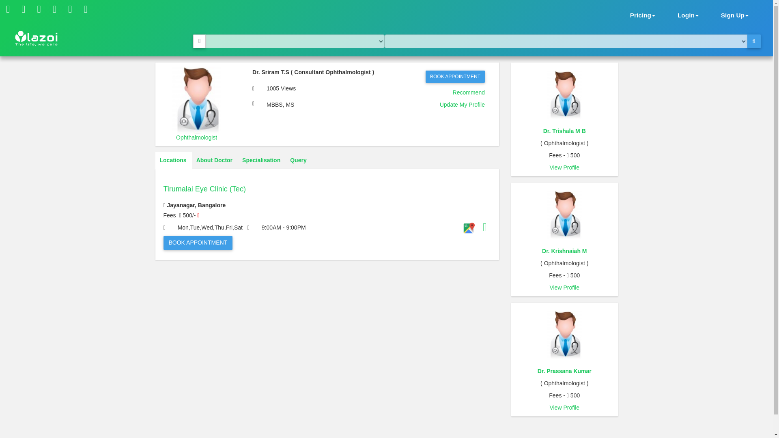 This screenshot has height=438, width=779. What do you see at coordinates (734, 15) in the screenshot?
I see `Sign Up` at bounding box center [734, 15].